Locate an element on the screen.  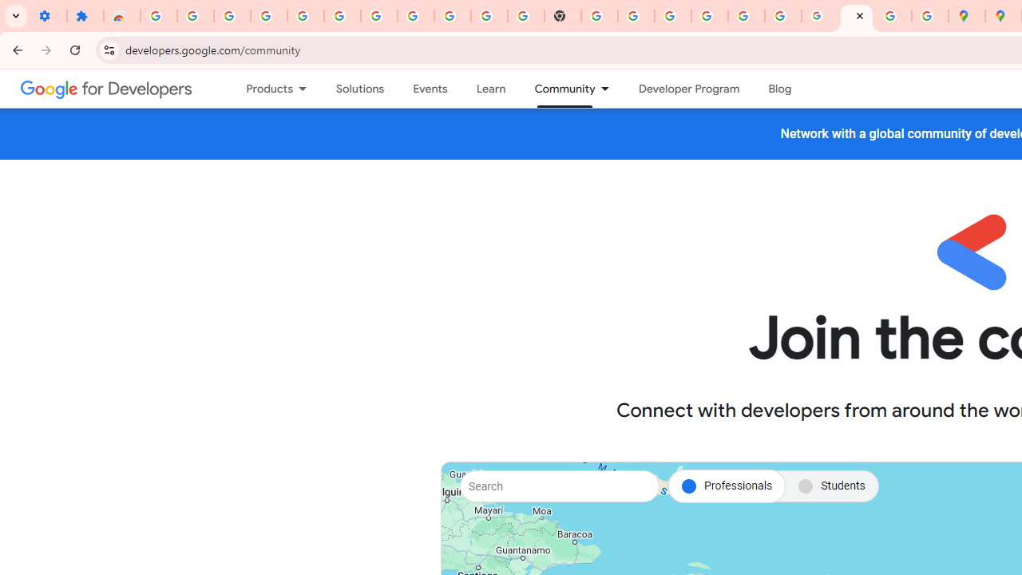
Events is located at coordinates (430, 89).